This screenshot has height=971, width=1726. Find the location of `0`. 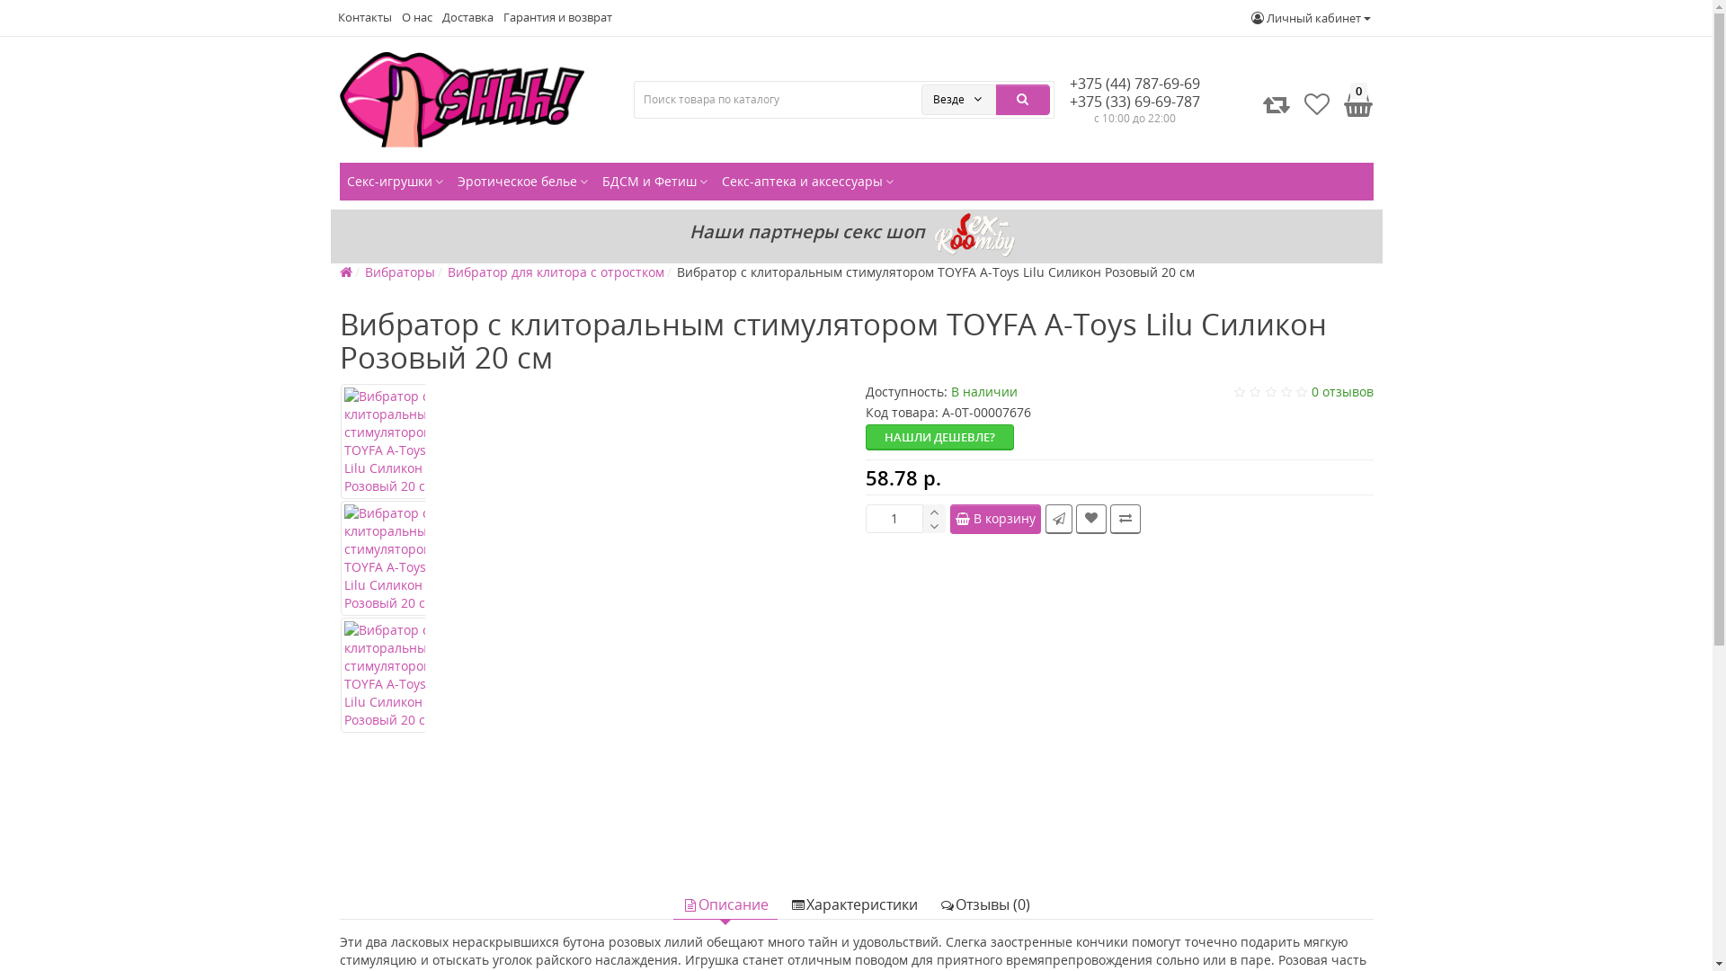

0 is located at coordinates (1356, 104).